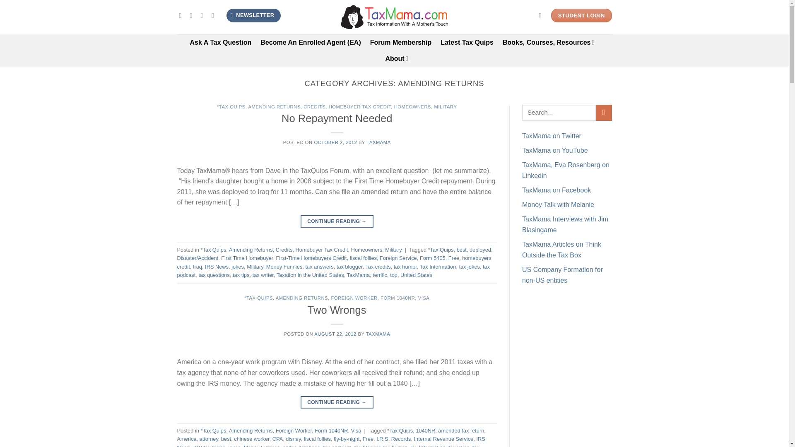 This screenshot has height=447, width=795. What do you see at coordinates (413, 106) in the screenshot?
I see `HOMEOWNERS` at bounding box center [413, 106].